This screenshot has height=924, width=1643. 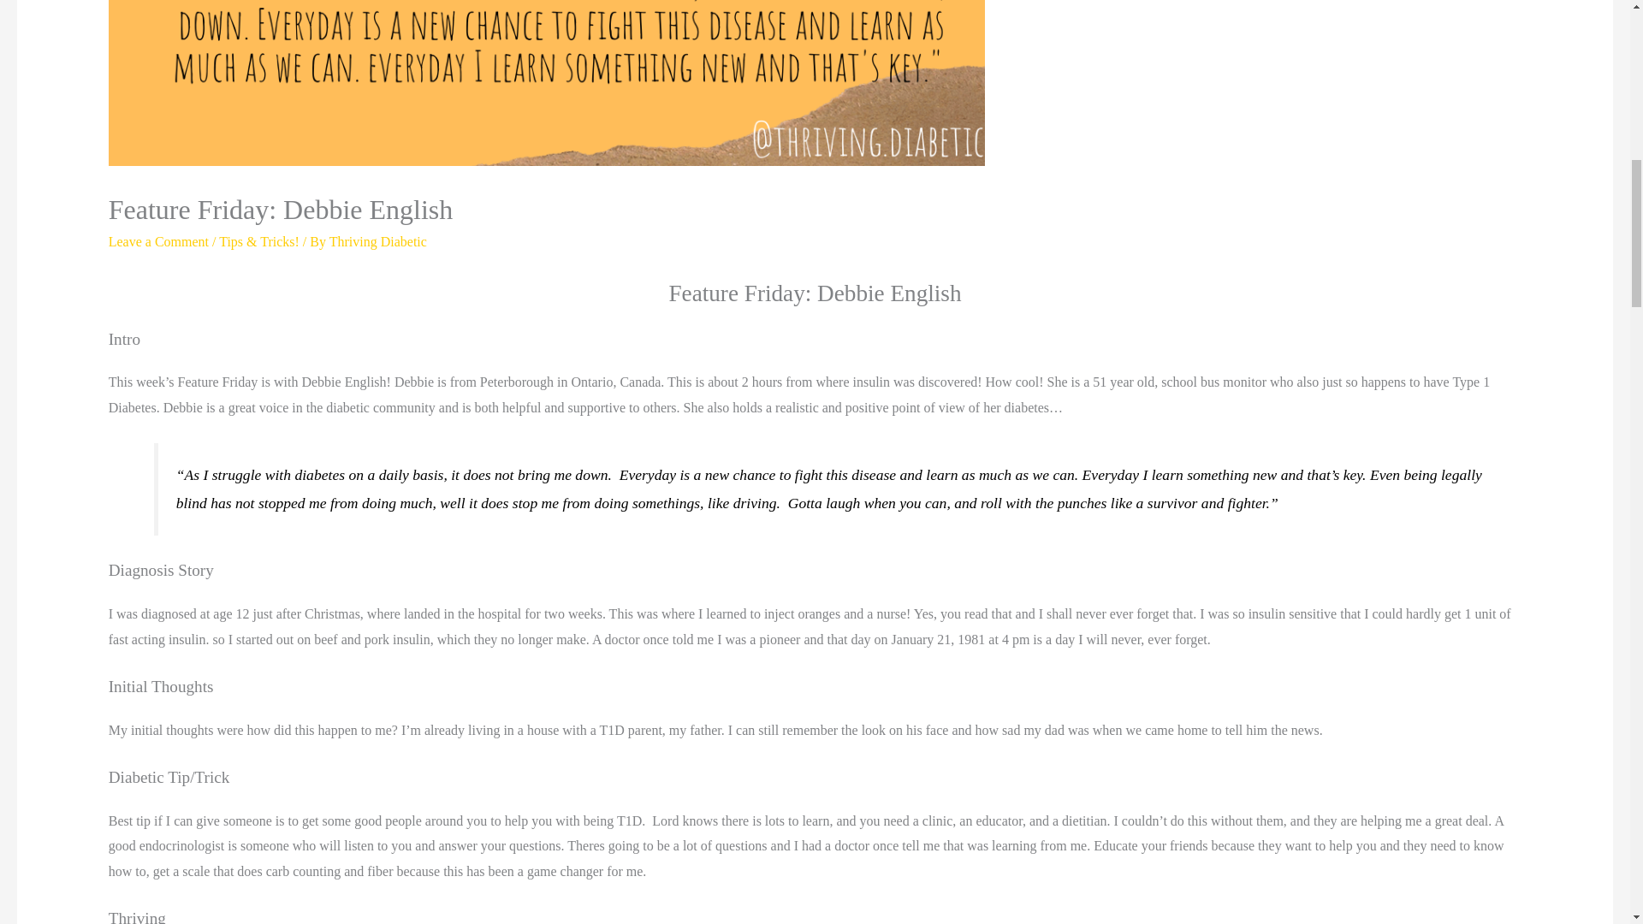 What do you see at coordinates (378, 241) in the screenshot?
I see `View all posts by Thriving Diabetic` at bounding box center [378, 241].